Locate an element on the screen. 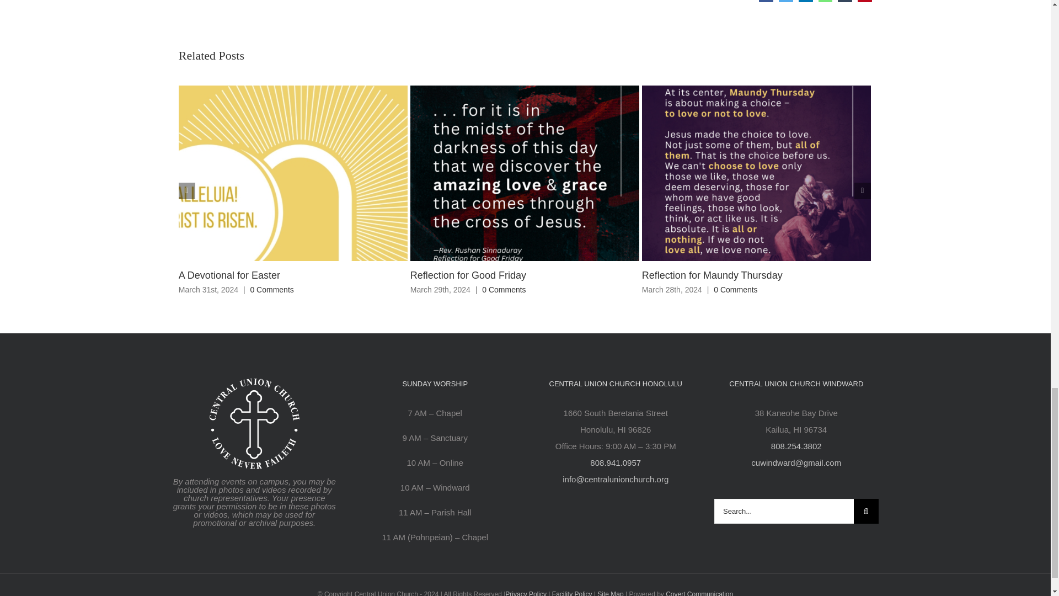  Reflection for Maundy Thursday is located at coordinates (712, 275).